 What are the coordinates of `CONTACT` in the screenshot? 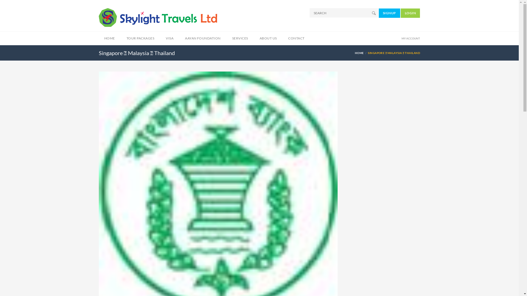 It's located at (296, 38).